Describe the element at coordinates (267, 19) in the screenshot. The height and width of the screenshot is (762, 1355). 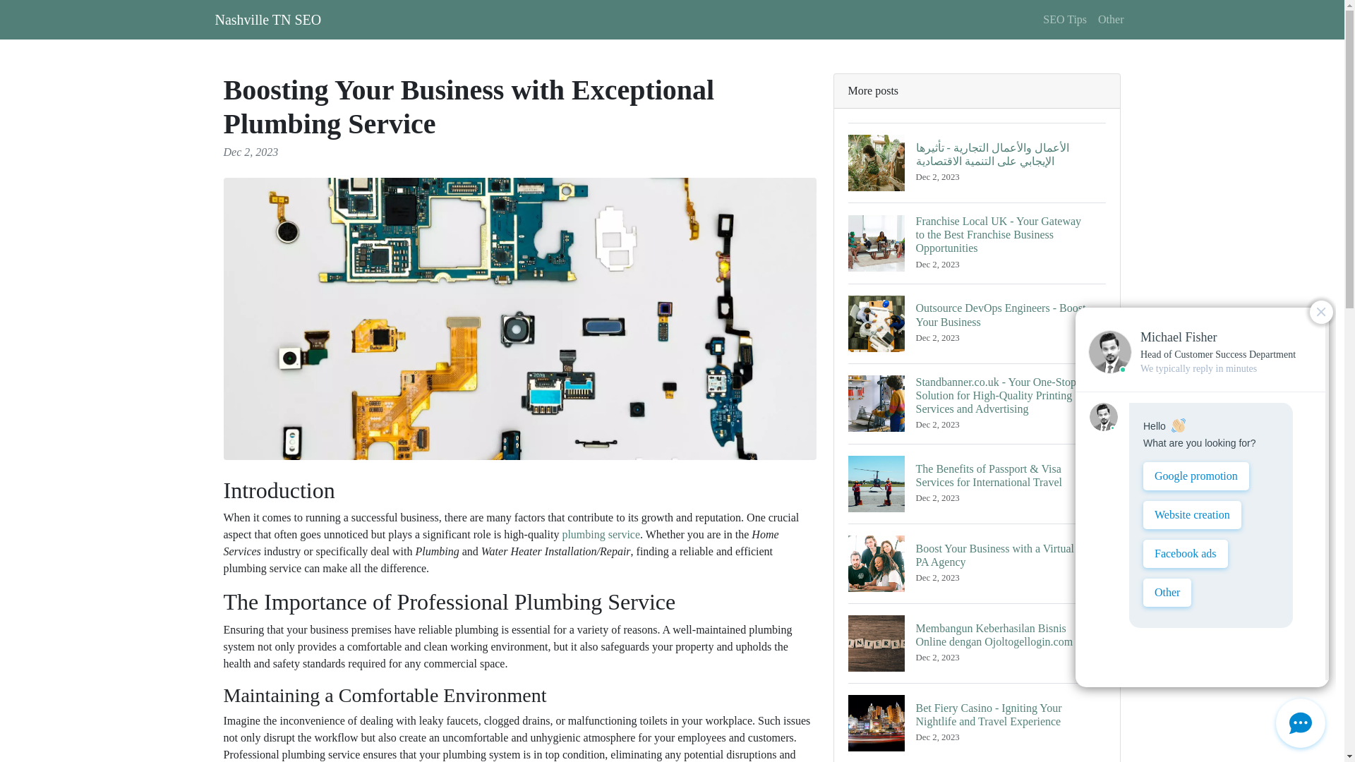
I see `Nashville TN SEO` at that location.